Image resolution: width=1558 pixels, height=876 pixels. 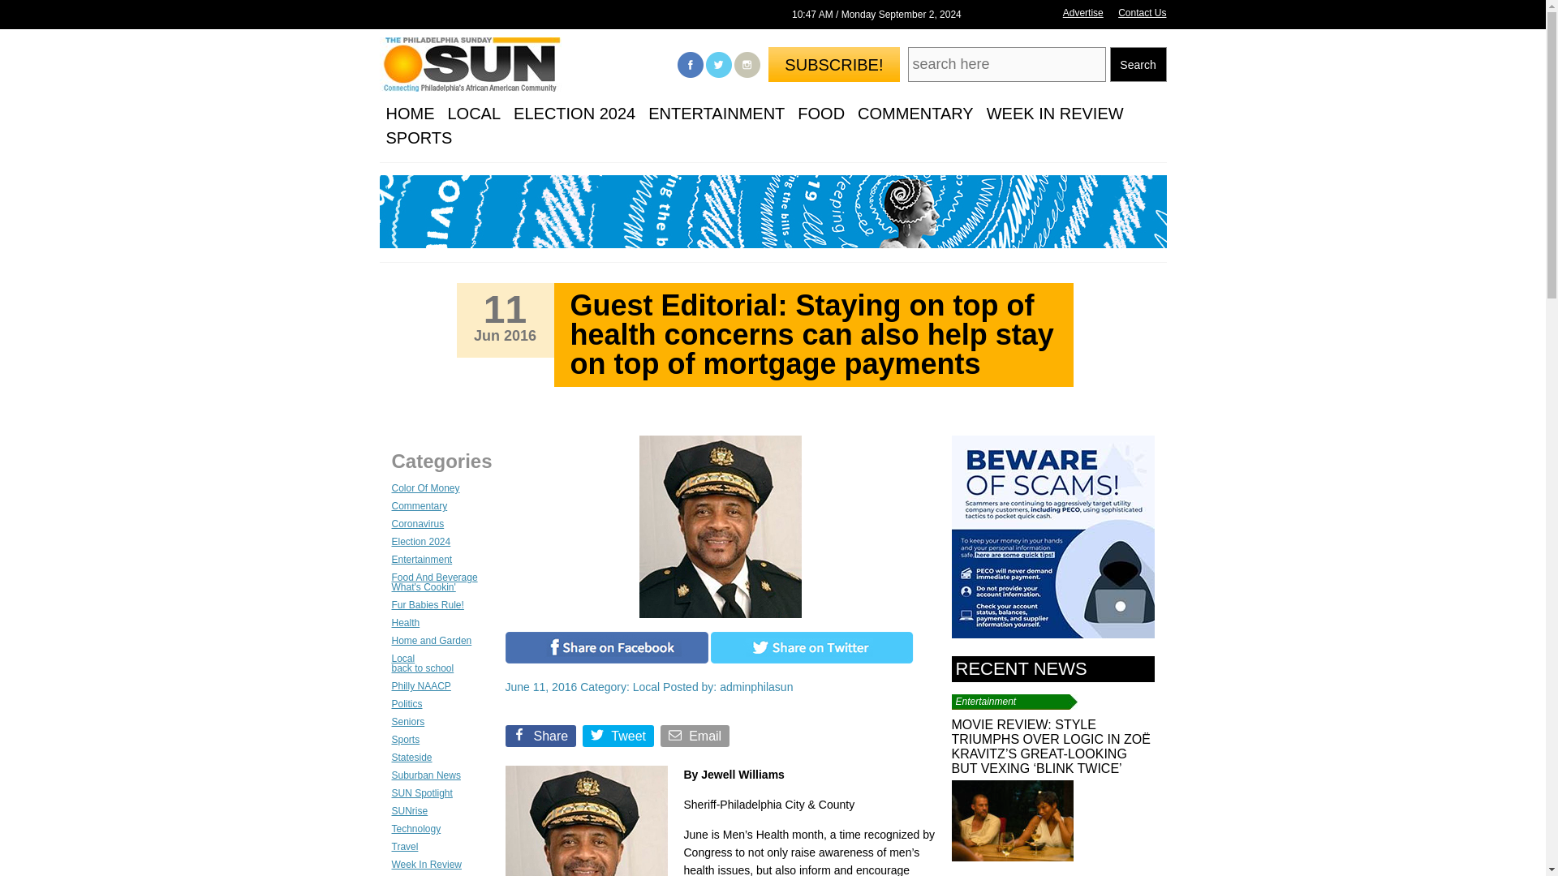 I want to click on Search, so click(x=1138, y=65).